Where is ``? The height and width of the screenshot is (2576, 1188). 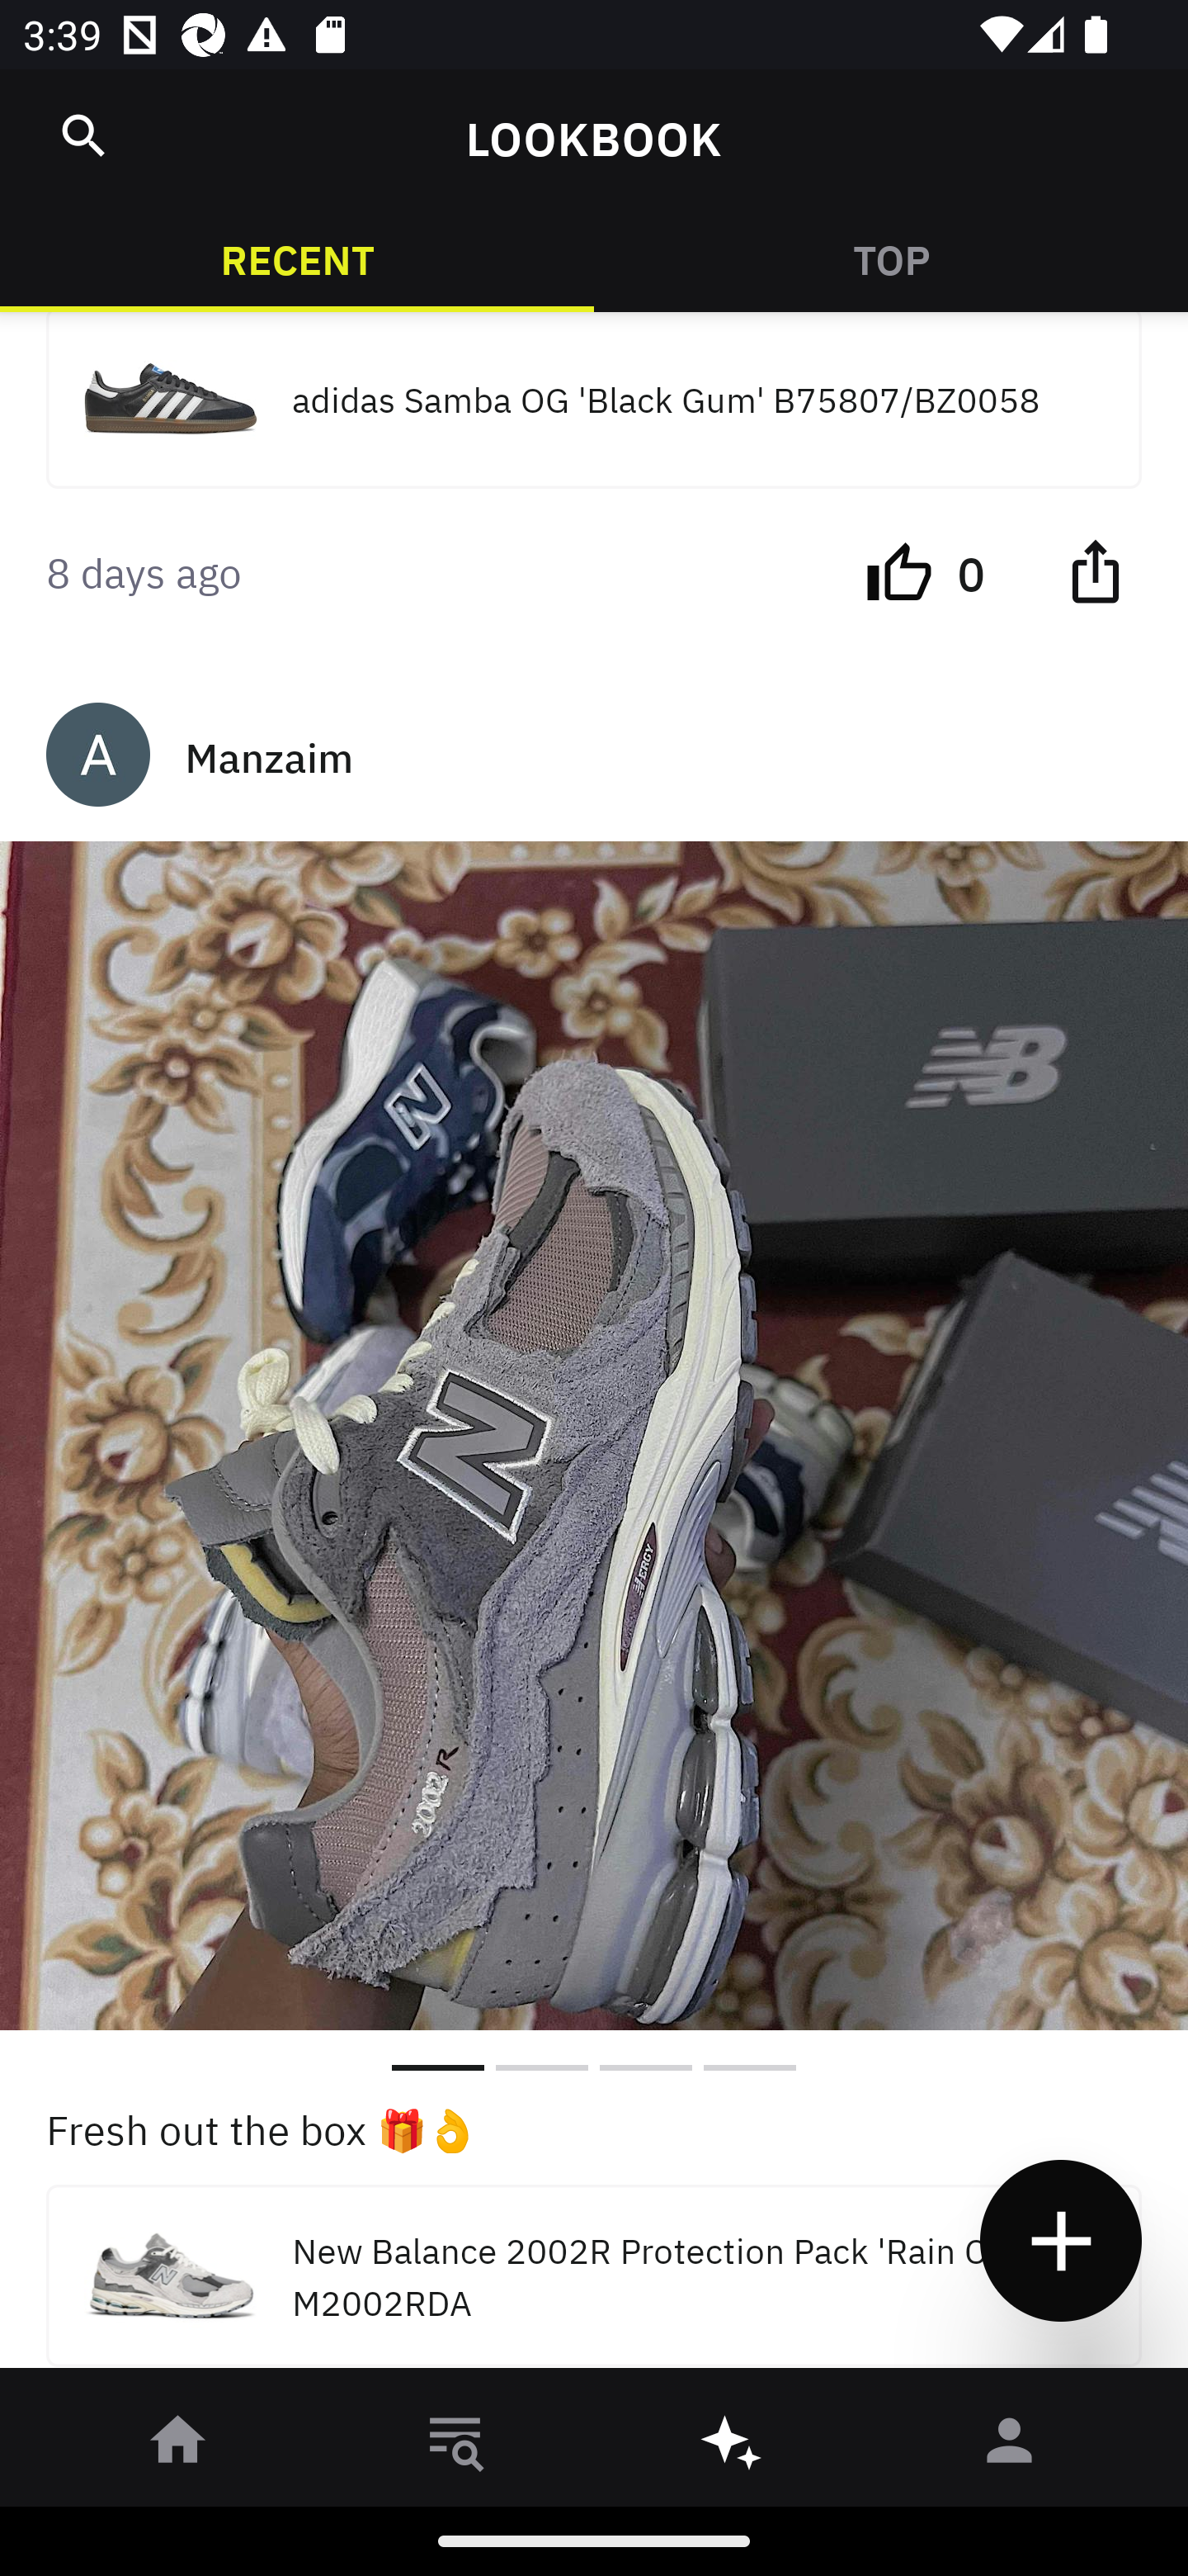
 is located at coordinates (84, 135).